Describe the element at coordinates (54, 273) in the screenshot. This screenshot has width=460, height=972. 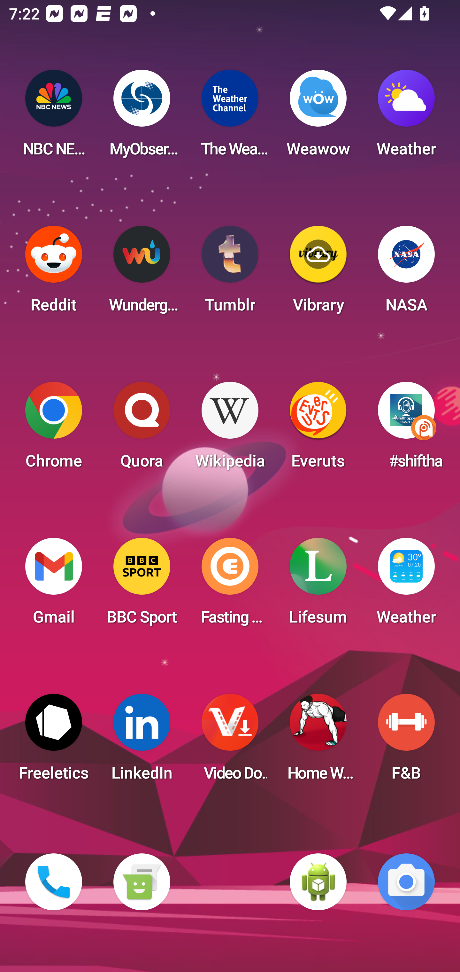
I see `Reddit` at that location.